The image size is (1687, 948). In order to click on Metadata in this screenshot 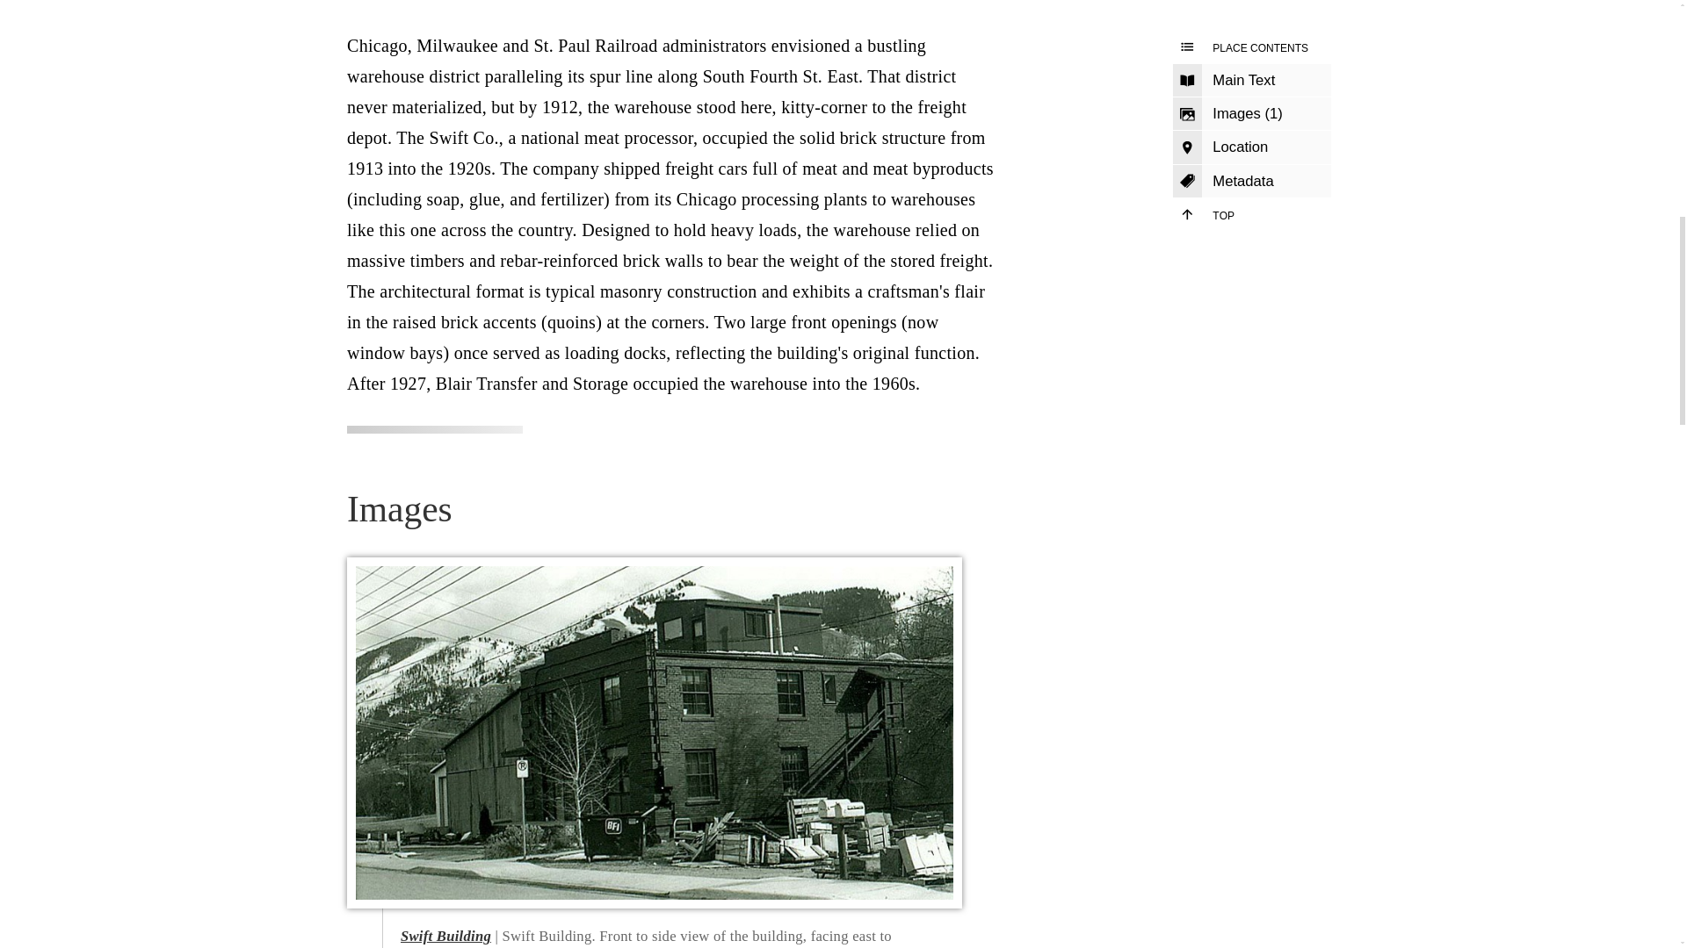, I will do `click(1251, 181)`.